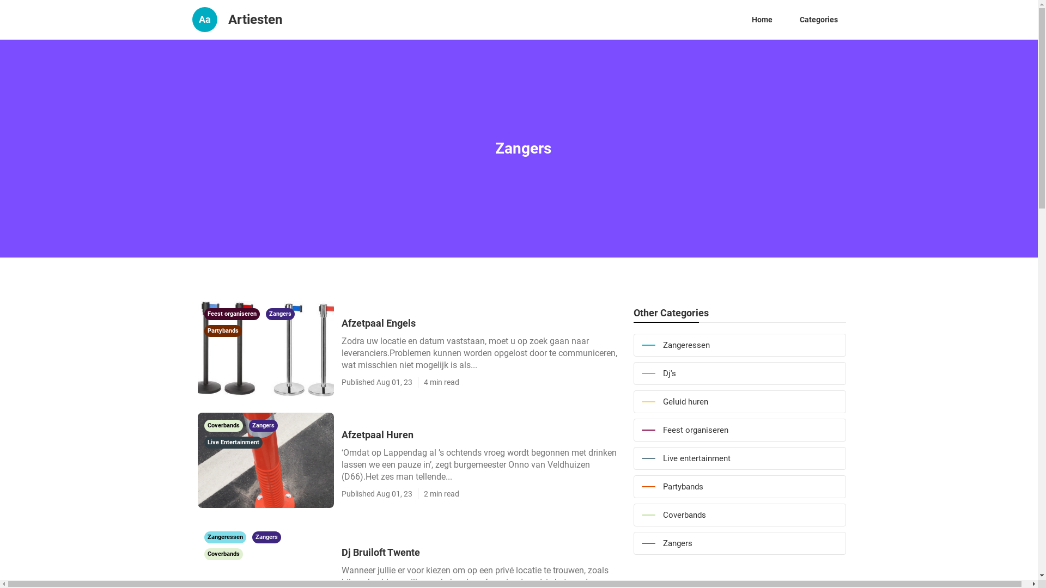 This screenshot has width=1046, height=588. I want to click on Partybands, so click(739, 487).